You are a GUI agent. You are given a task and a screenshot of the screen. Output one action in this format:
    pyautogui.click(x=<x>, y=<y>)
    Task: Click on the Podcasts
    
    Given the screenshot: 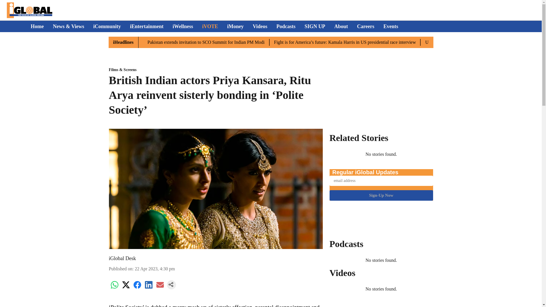 What is the action you would take?
    pyautogui.click(x=286, y=26)
    